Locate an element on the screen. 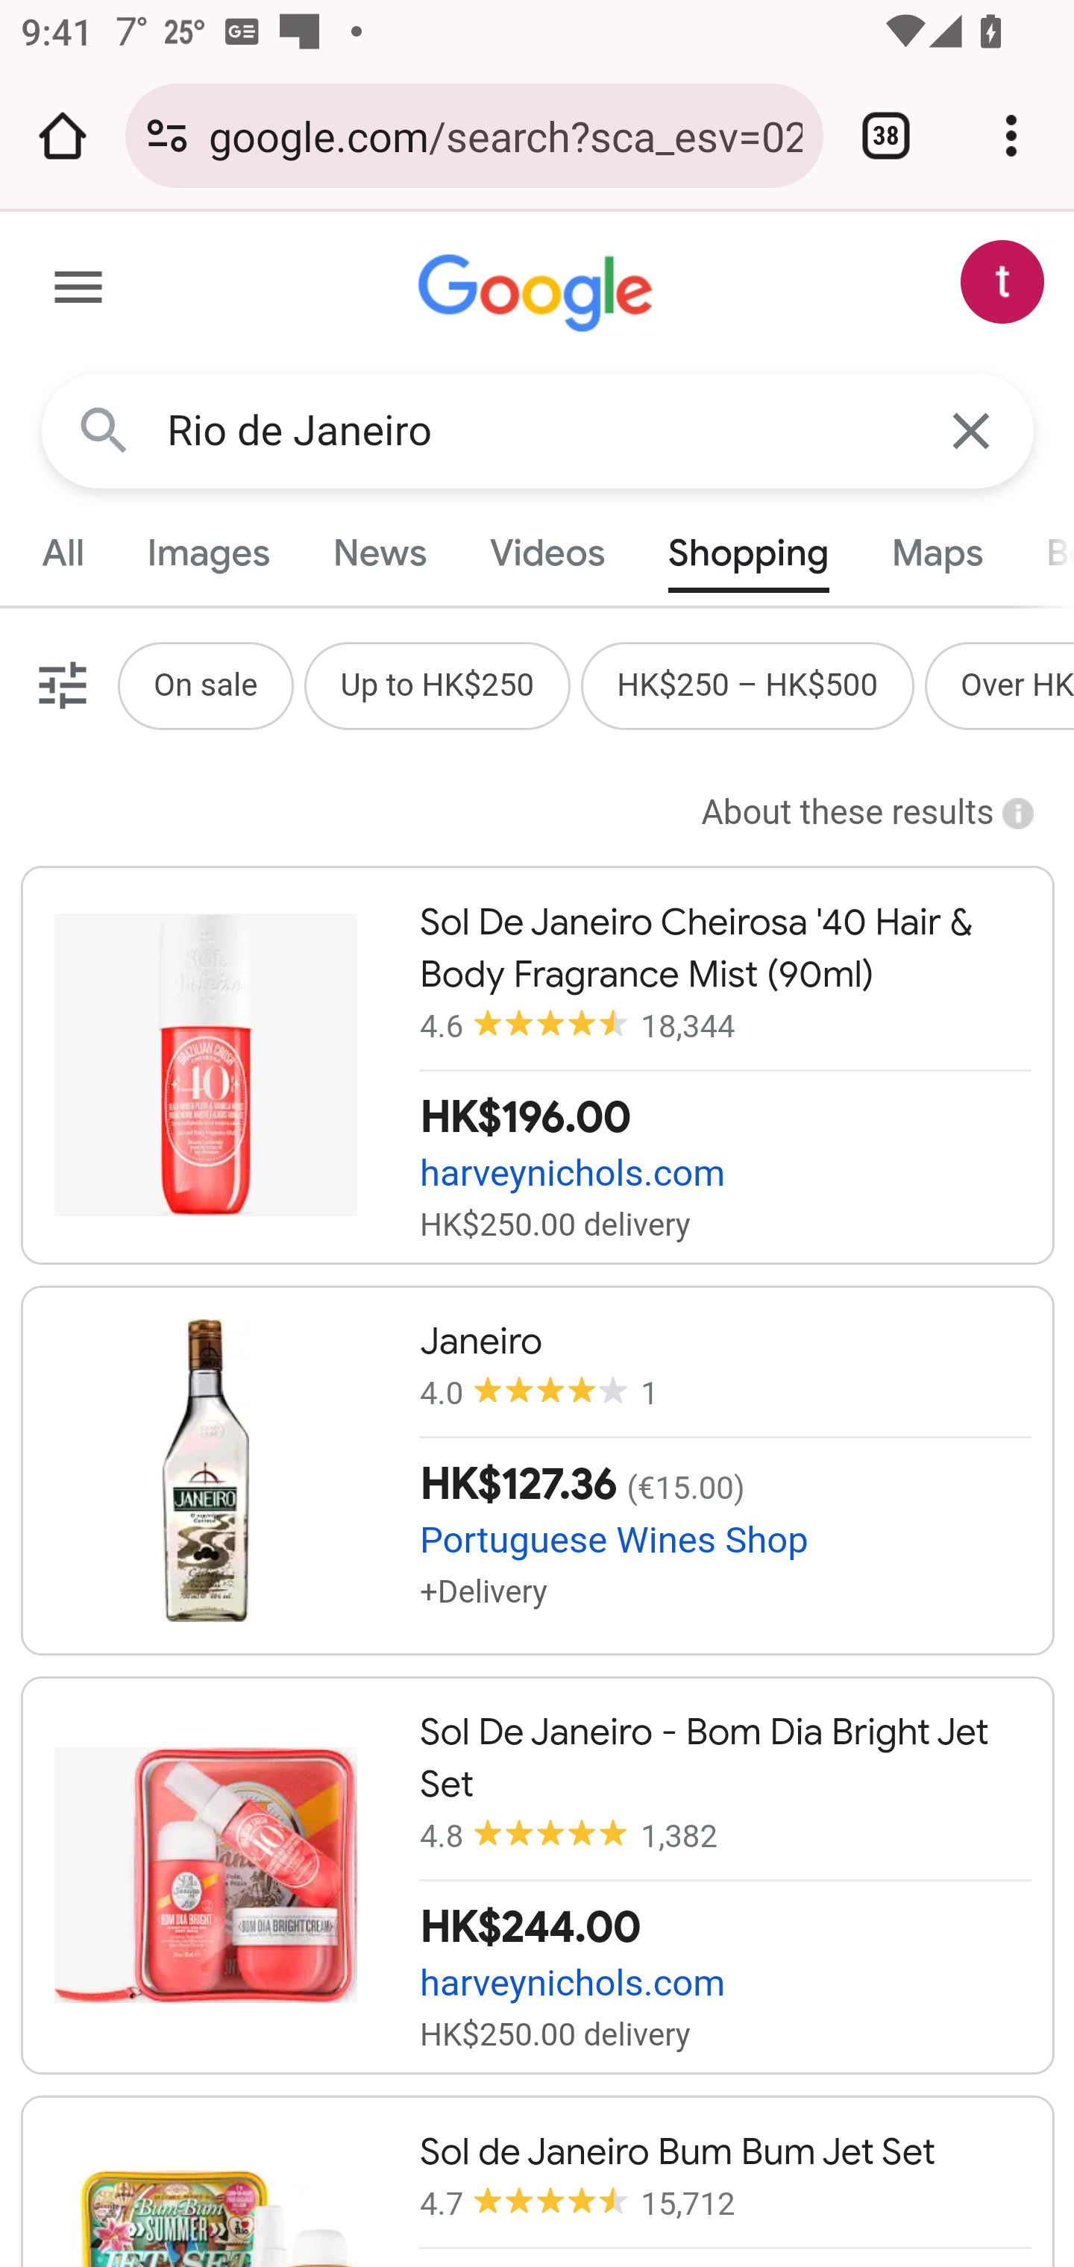  Switch or close tabs is located at coordinates (886, 136).